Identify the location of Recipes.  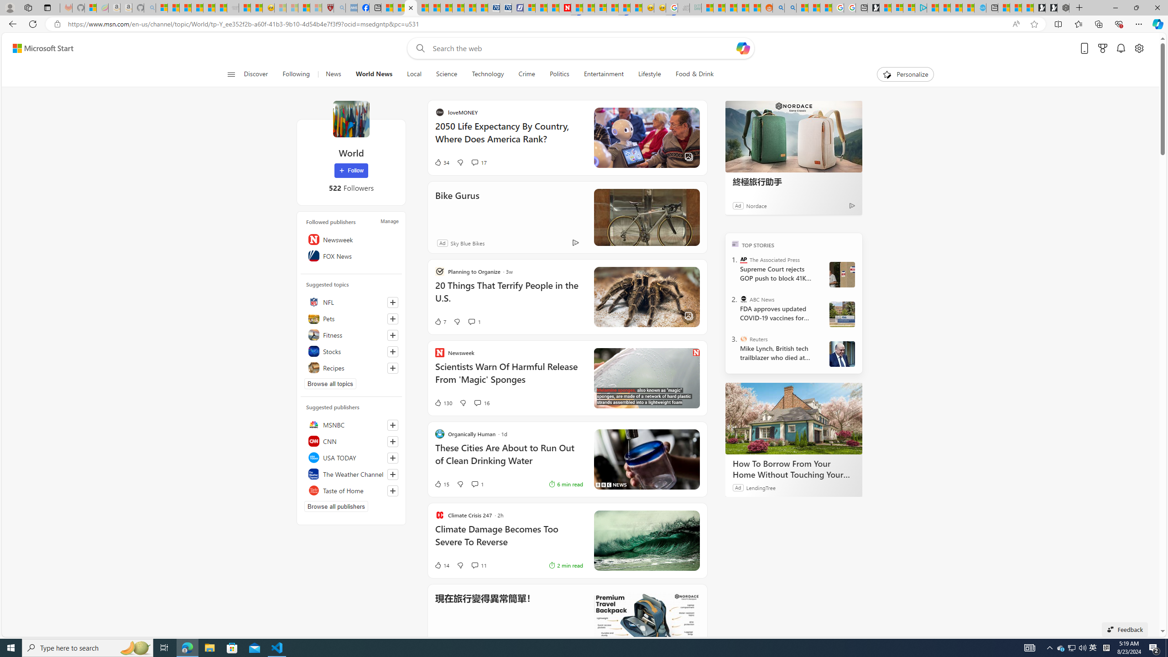
(351, 368).